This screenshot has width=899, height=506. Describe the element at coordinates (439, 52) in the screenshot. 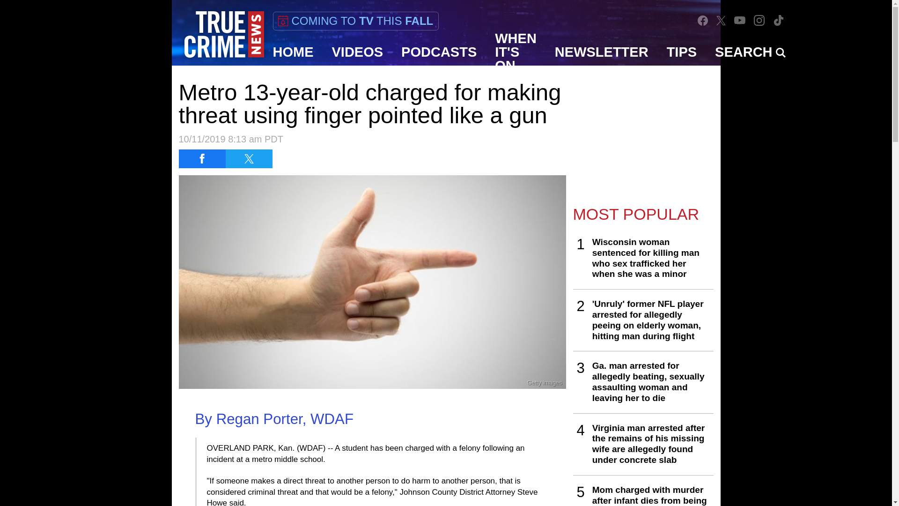

I see `PODCASTS` at that location.